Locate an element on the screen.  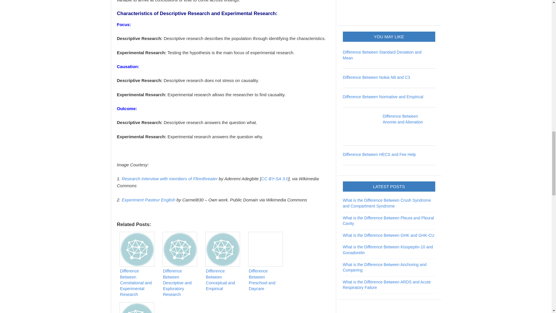
Research Interview with members of Flinnthreater is located at coordinates (169, 179).